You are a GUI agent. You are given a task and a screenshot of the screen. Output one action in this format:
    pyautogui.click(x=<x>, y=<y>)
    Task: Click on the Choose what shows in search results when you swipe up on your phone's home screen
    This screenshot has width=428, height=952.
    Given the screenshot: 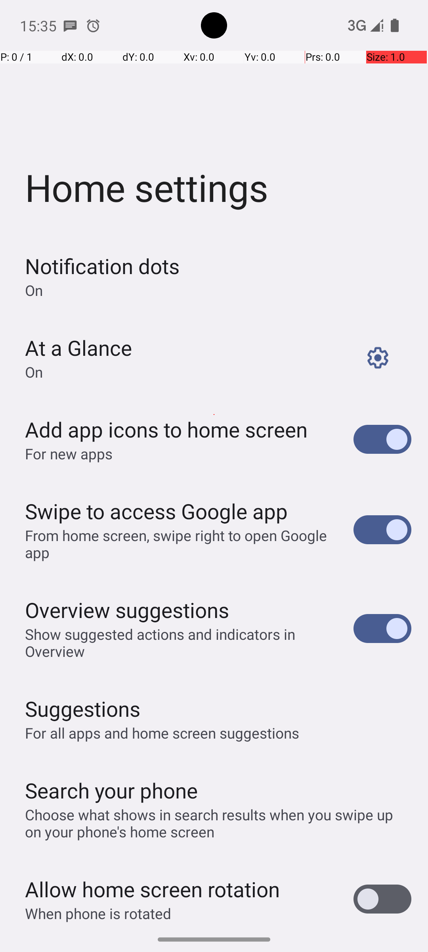 What is the action you would take?
    pyautogui.click(x=218, y=823)
    